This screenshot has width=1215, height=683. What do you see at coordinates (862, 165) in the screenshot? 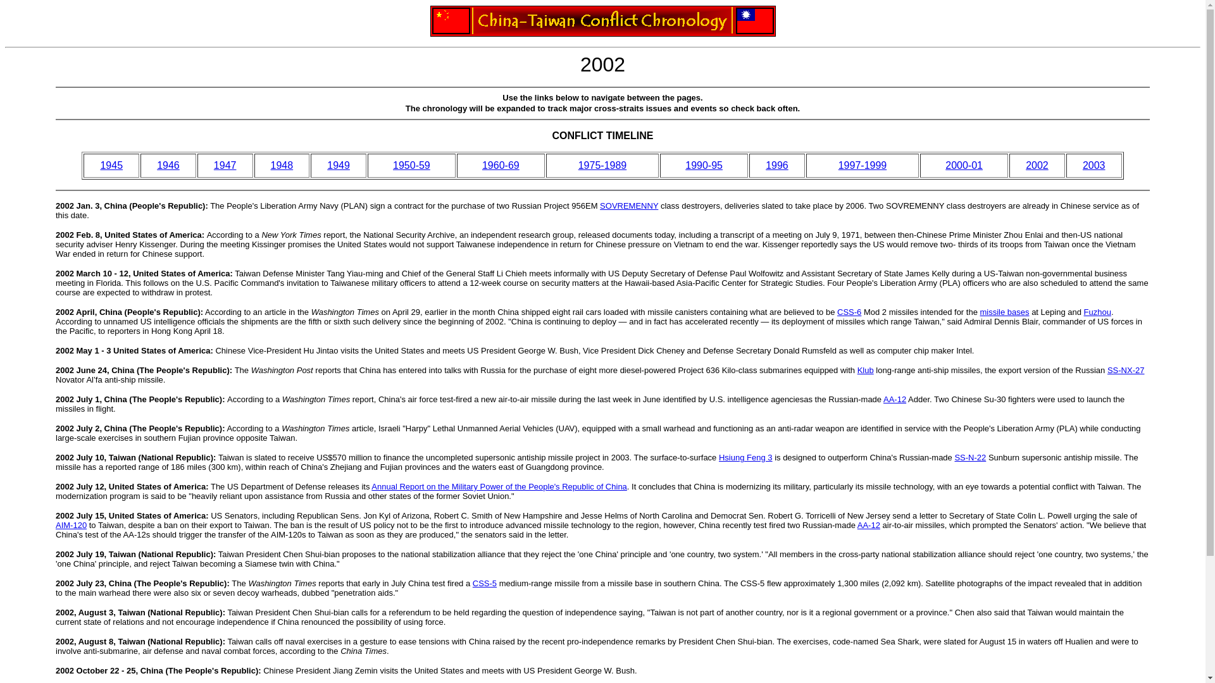
I see `1997-1999` at bounding box center [862, 165].